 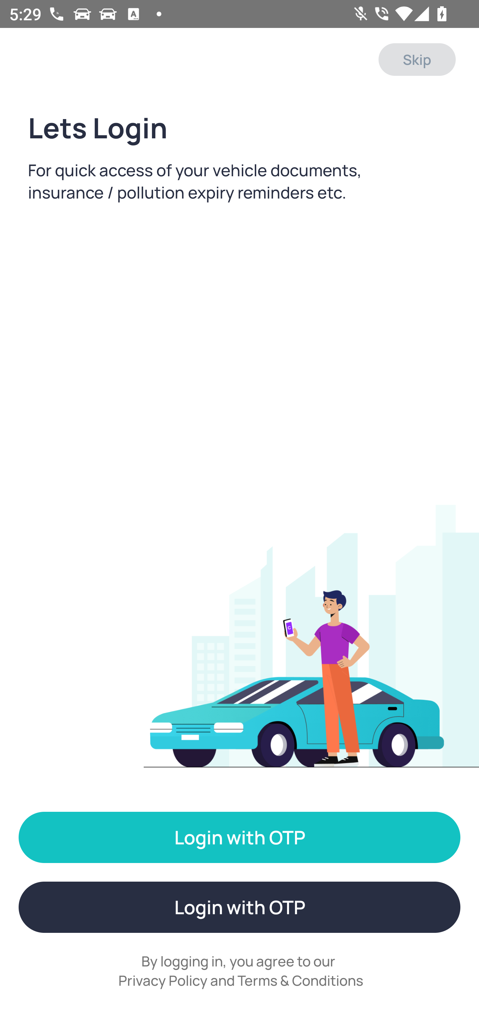 What do you see at coordinates (417, 60) in the screenshot?
I see `Skip` at bounding box center [417, 60].